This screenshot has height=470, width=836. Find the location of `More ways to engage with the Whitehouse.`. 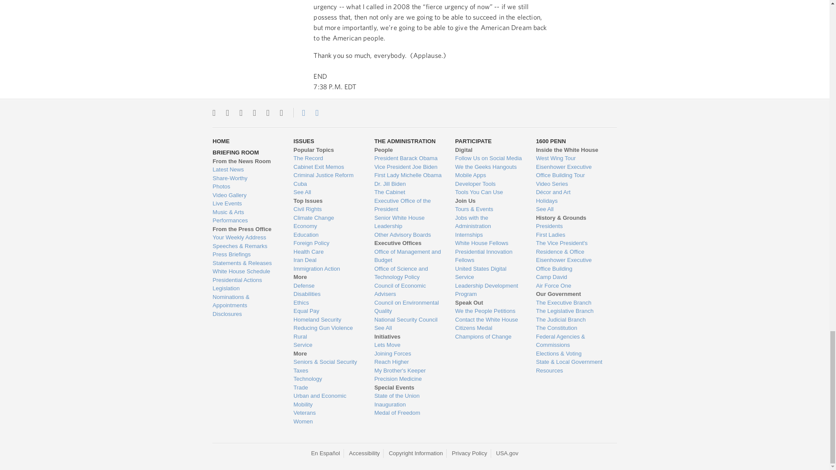

More ways to engage with the Whitehouse. is located at coordinates (281, 113).